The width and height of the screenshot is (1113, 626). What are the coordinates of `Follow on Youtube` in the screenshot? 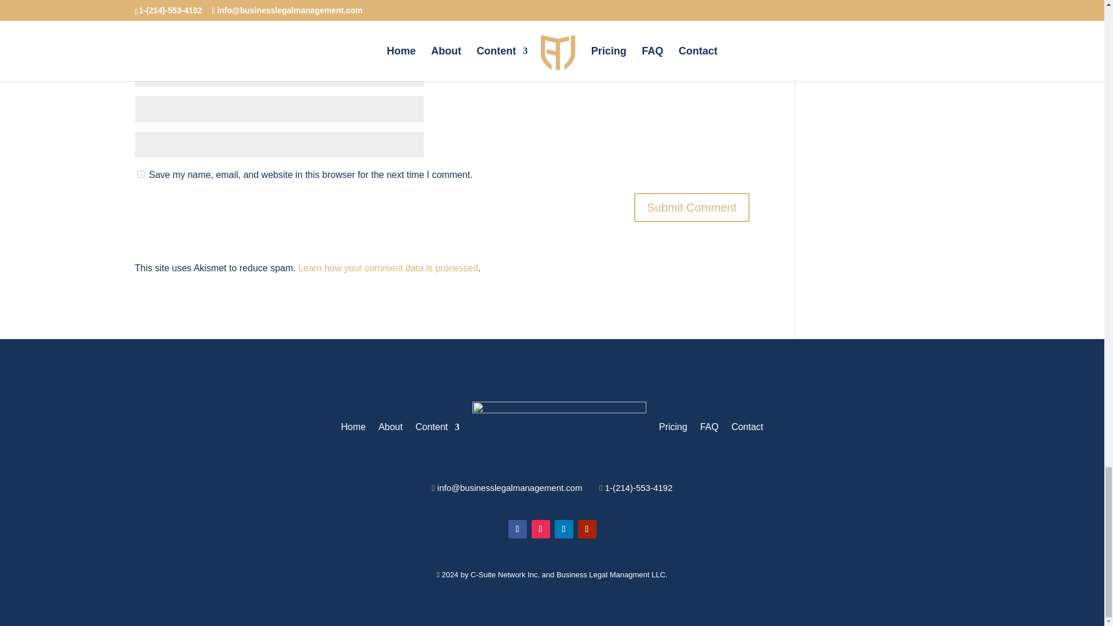 It's located at (587, 529).